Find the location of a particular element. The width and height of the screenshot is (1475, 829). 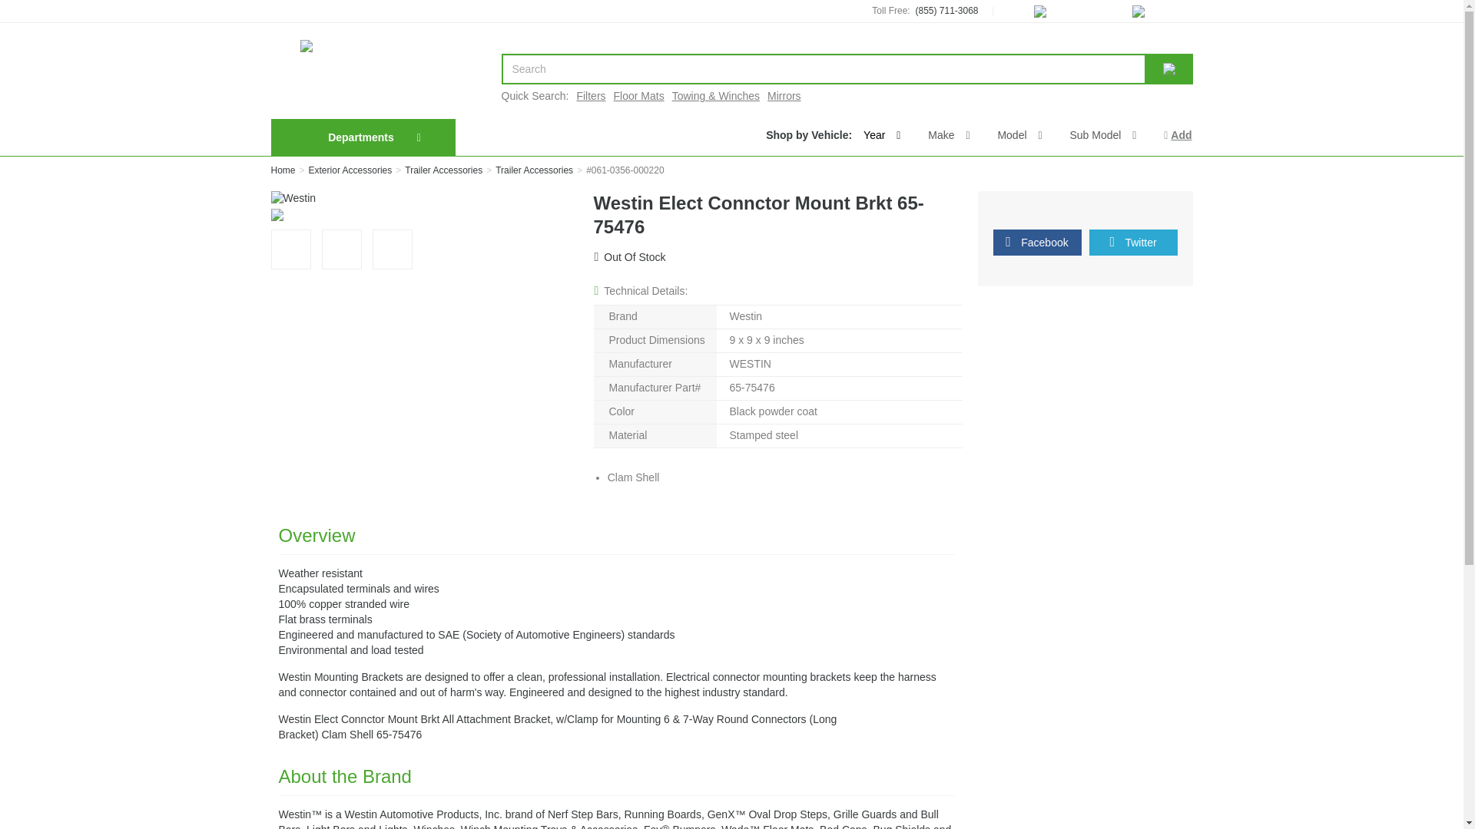

Filters is located at coordinates (590, 95).